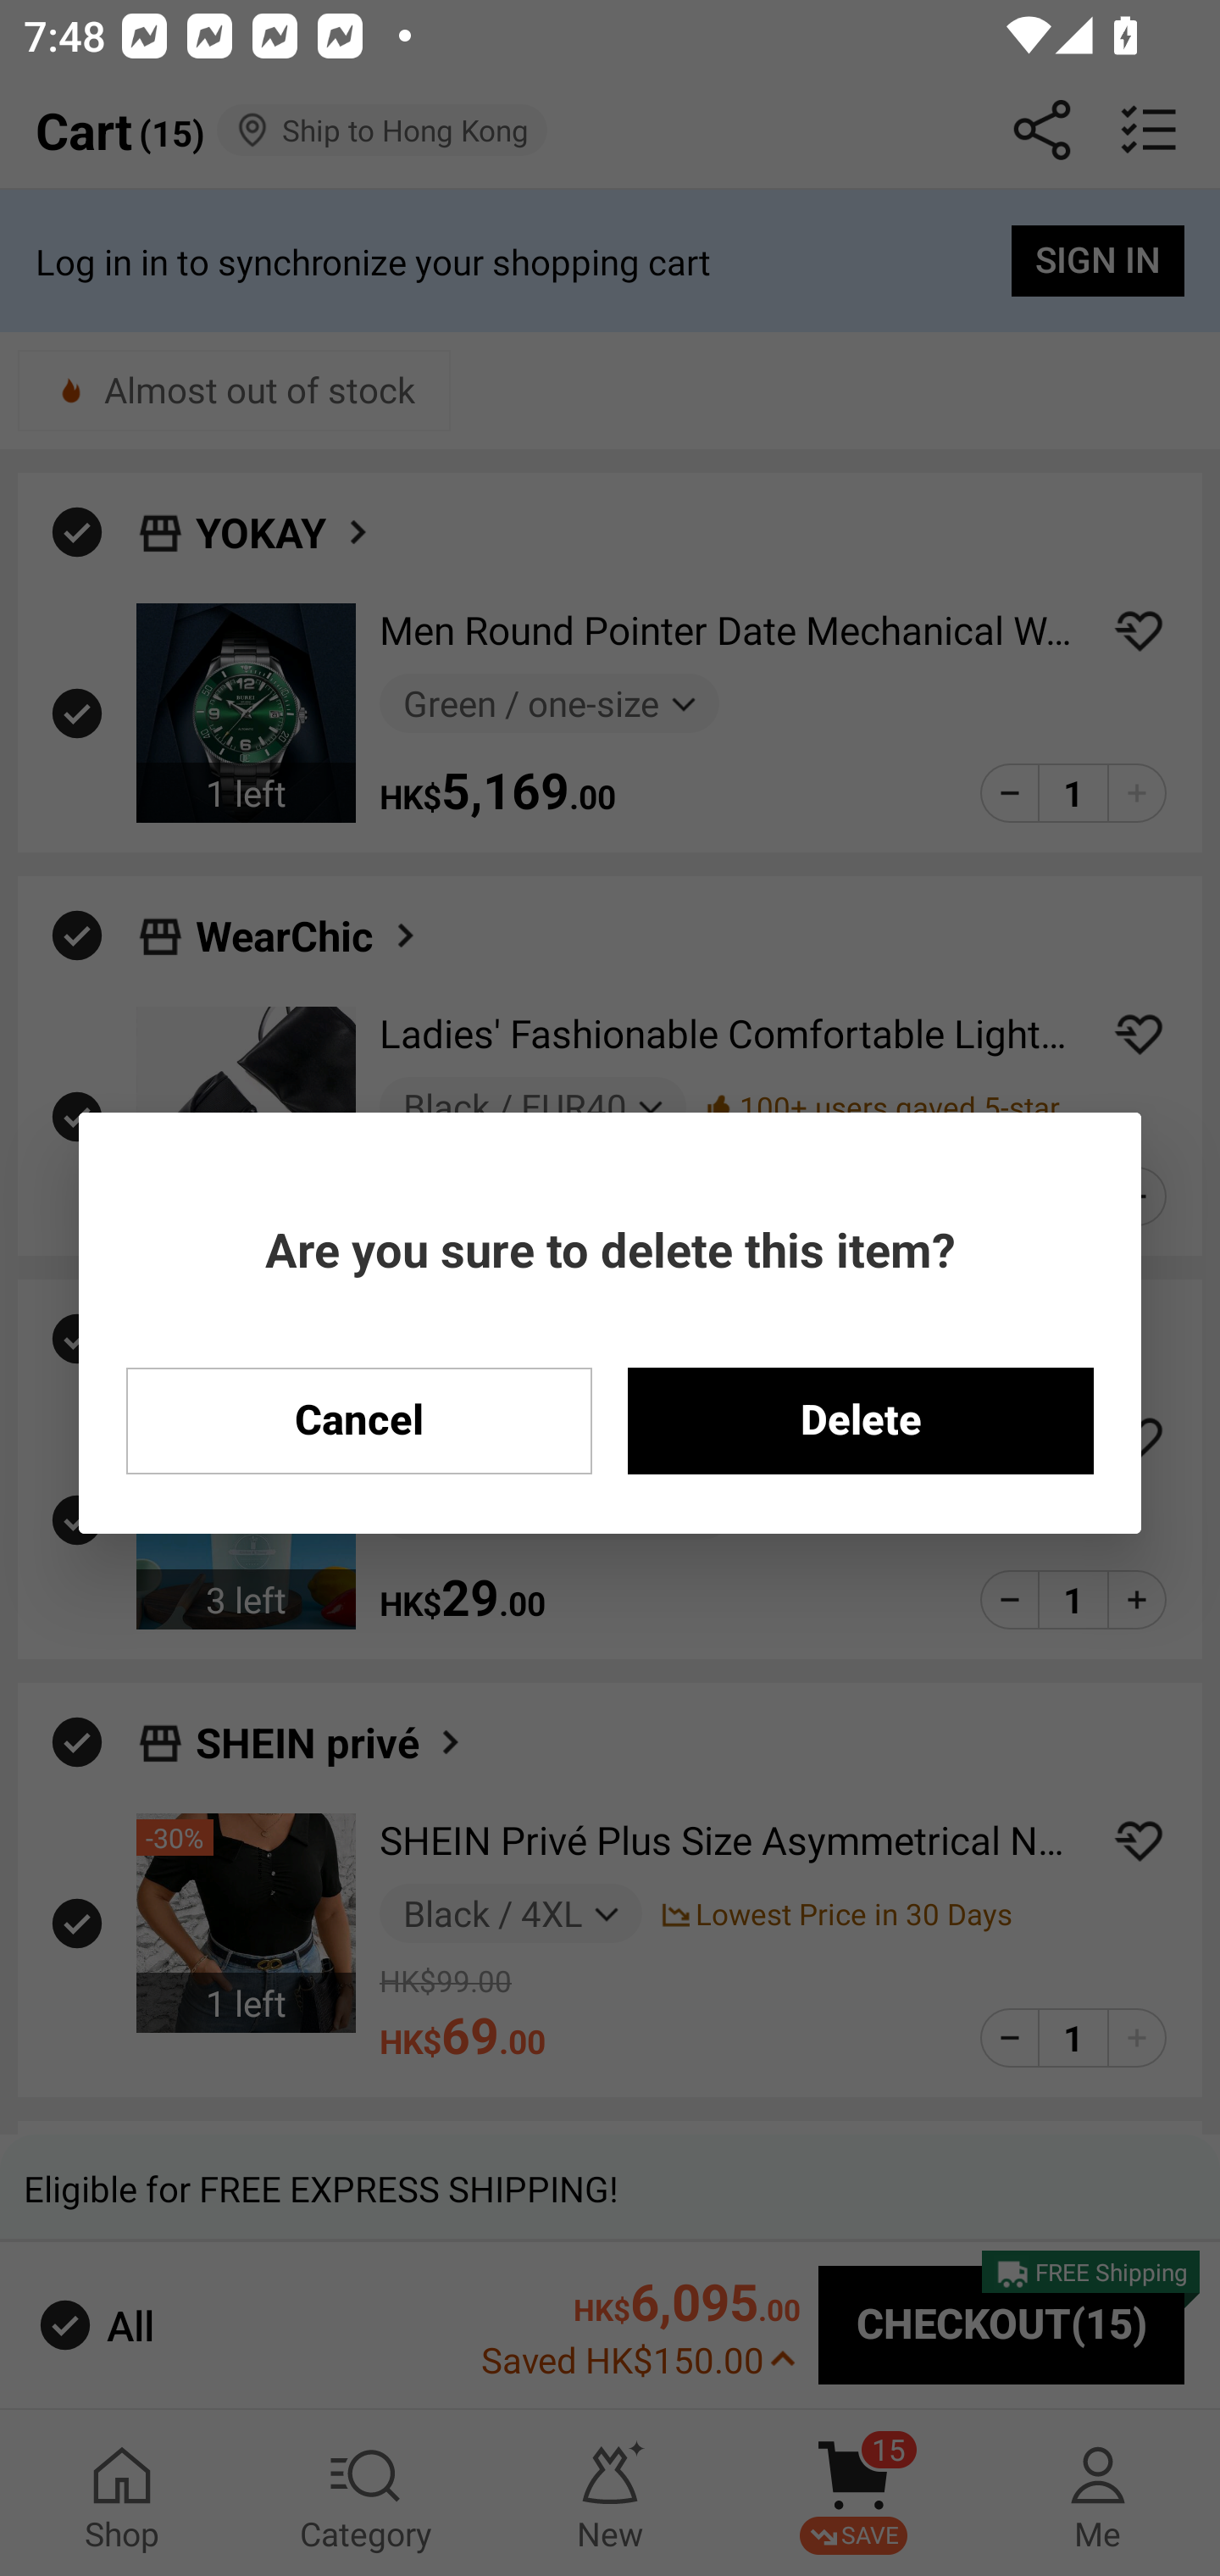  I want to click on Are you sure to delete this item?, so click(610, 1249).